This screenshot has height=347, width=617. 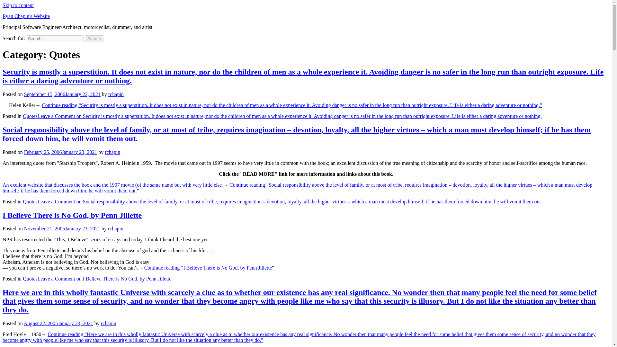 I want to click on Skip to content, so click(x=18, y=5).